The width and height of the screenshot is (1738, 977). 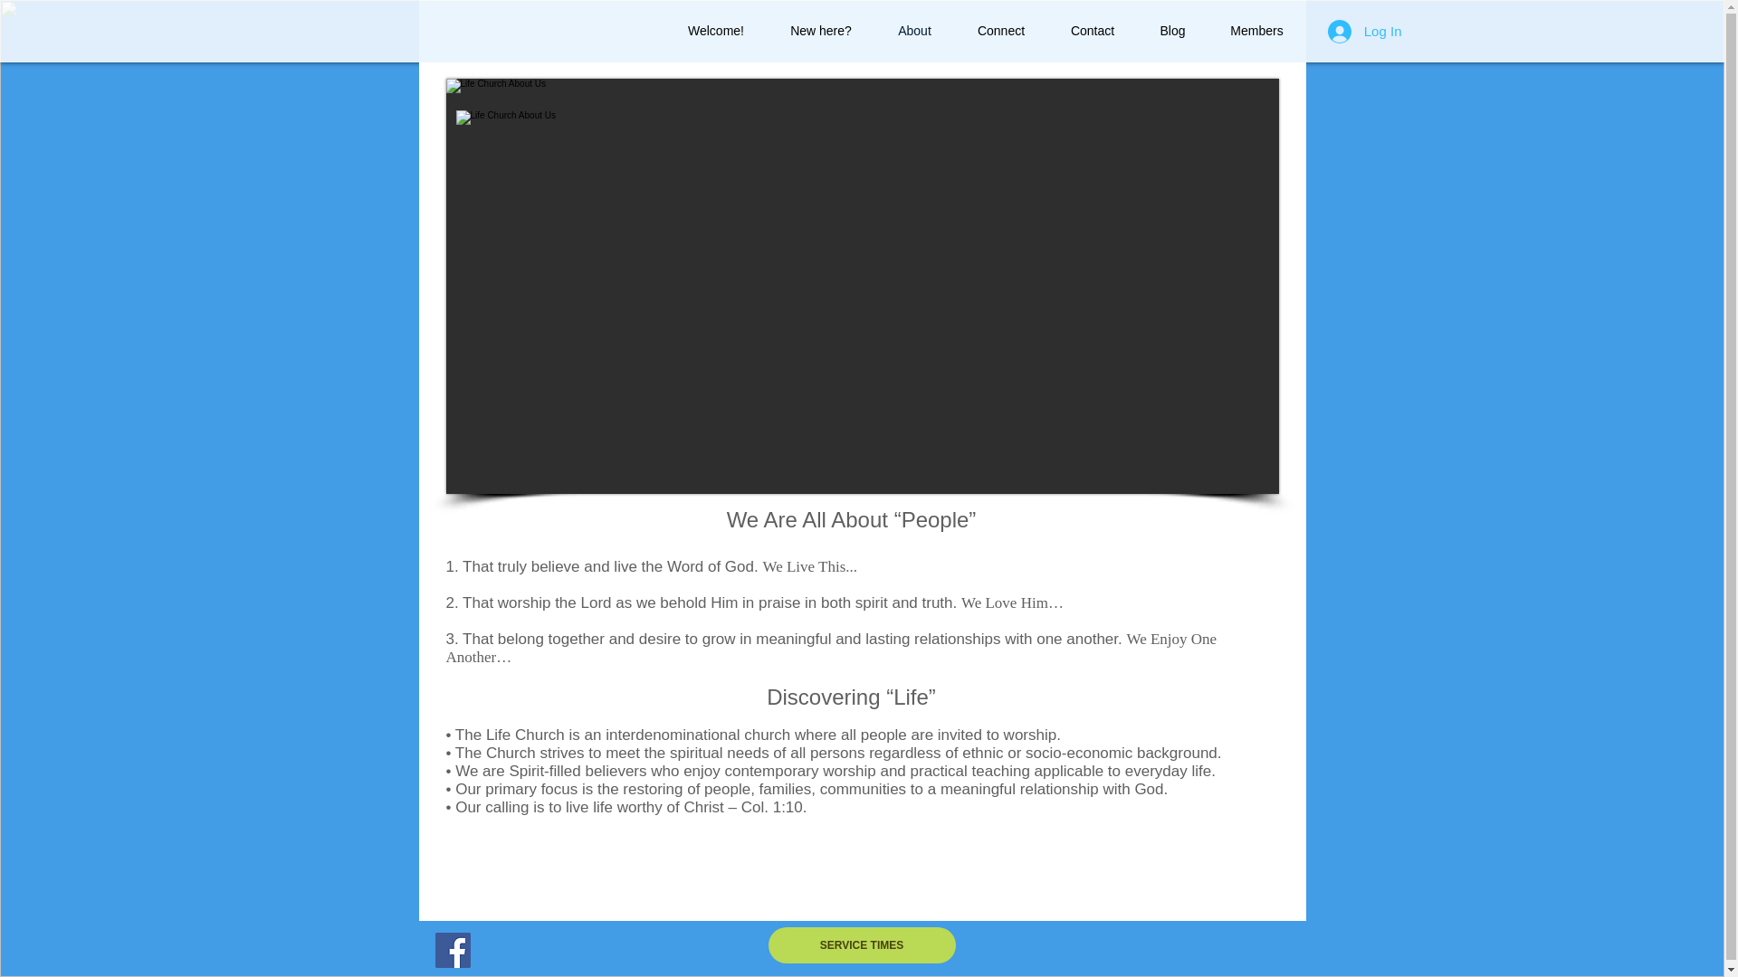 I want to click on Connect, so click(x=1001, y=31).